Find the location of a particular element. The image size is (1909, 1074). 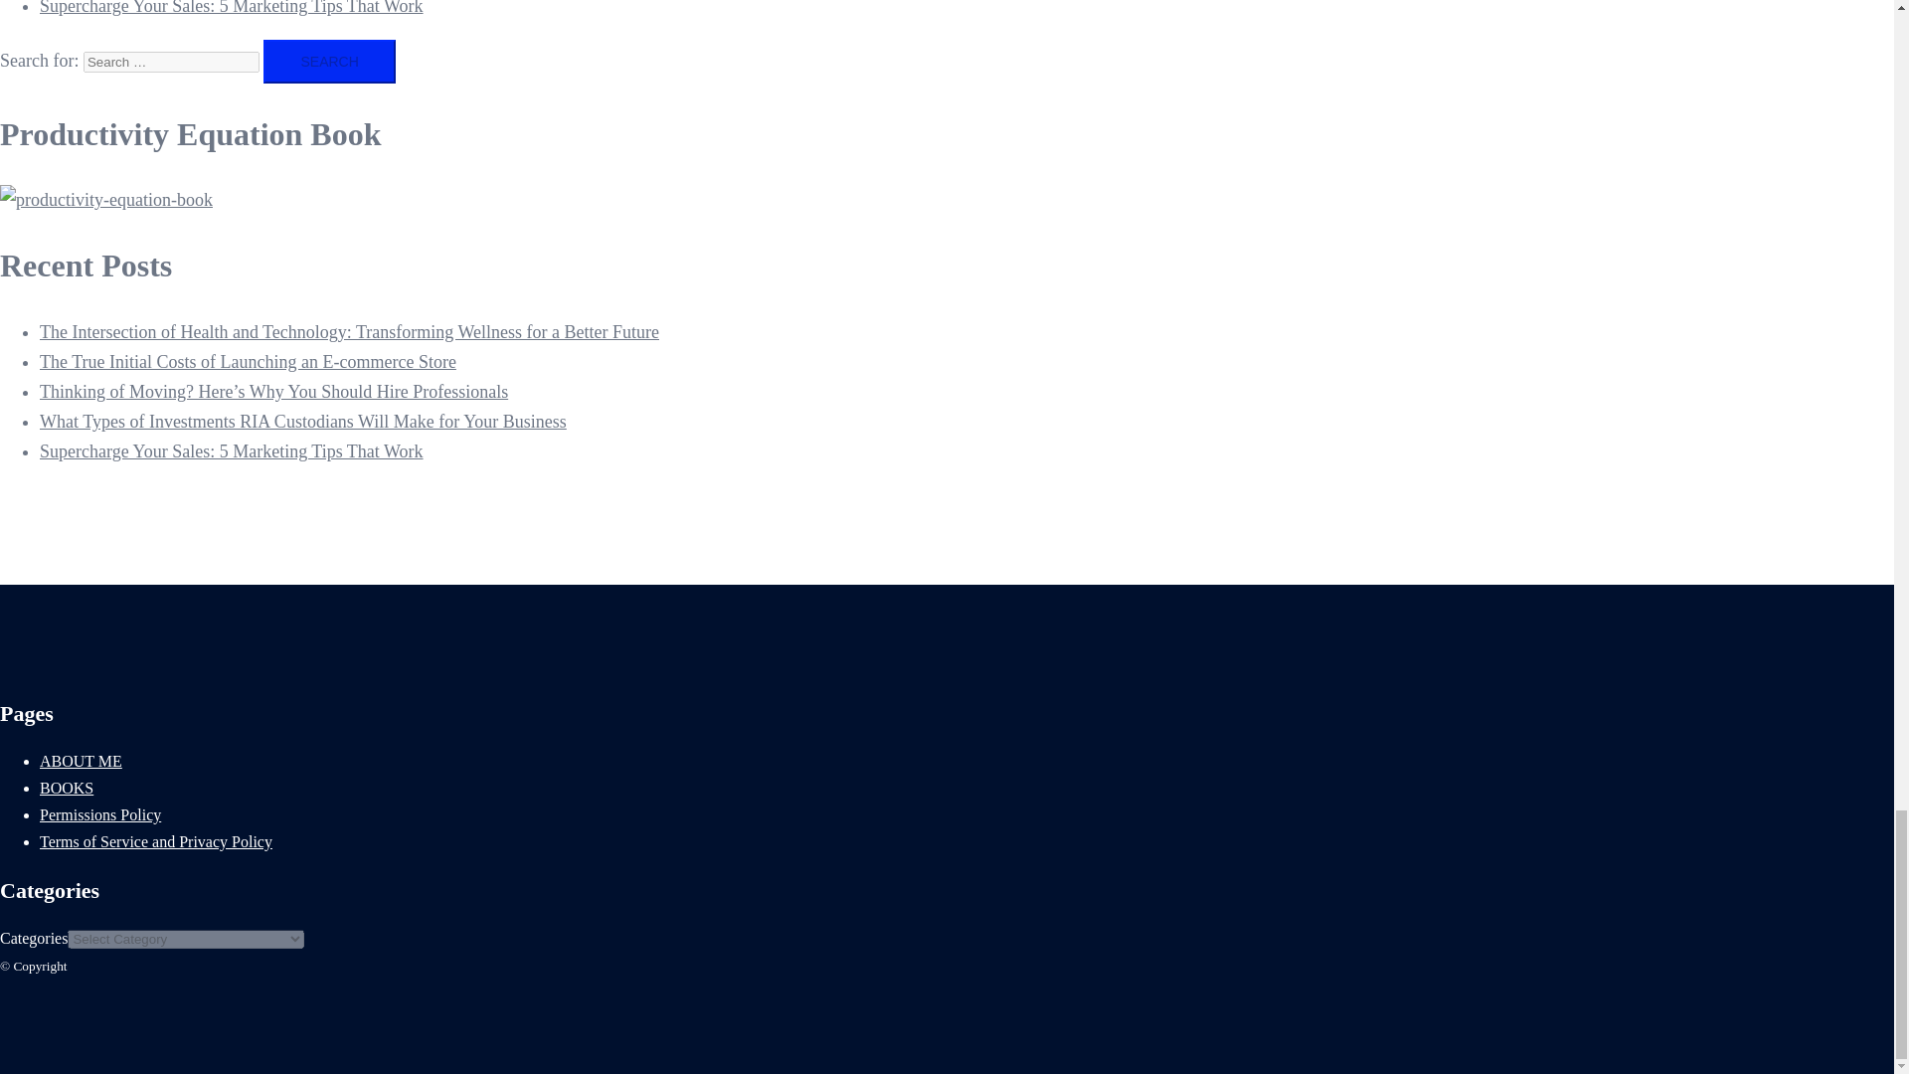

Search is located at coordinates (328, 62).